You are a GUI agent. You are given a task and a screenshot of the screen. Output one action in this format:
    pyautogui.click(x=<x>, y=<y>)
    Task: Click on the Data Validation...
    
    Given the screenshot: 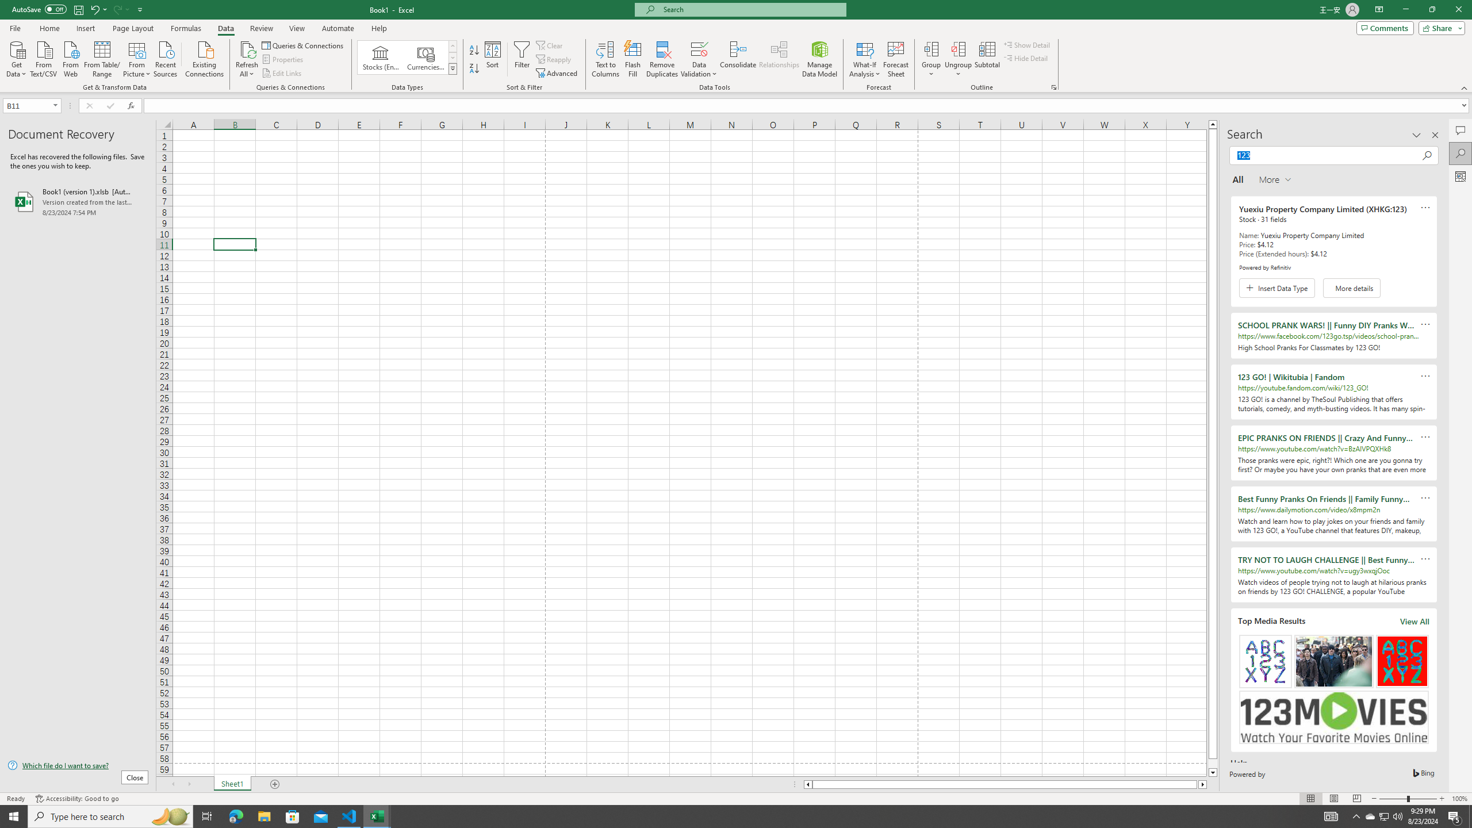 What is the action you would take?
    pyautogui.click(x=699, y=49)
    